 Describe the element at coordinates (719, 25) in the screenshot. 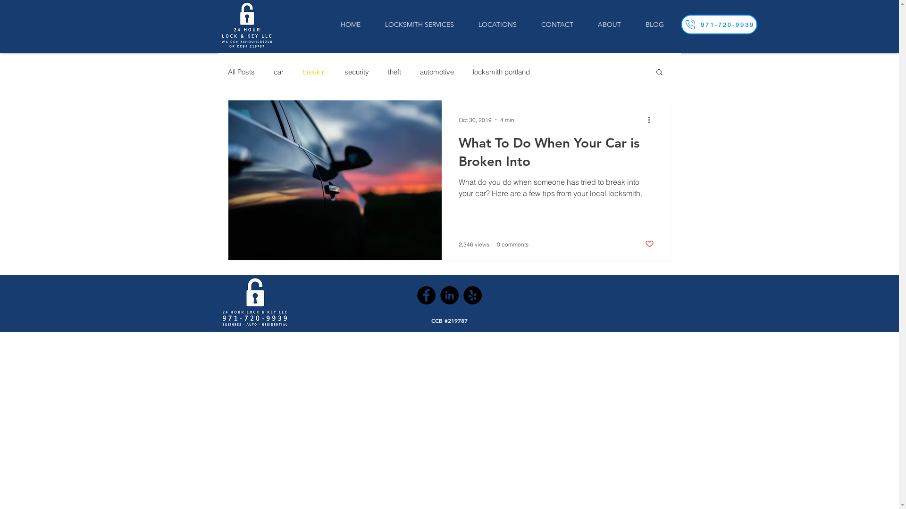

I see `971-720-9939` at that location.